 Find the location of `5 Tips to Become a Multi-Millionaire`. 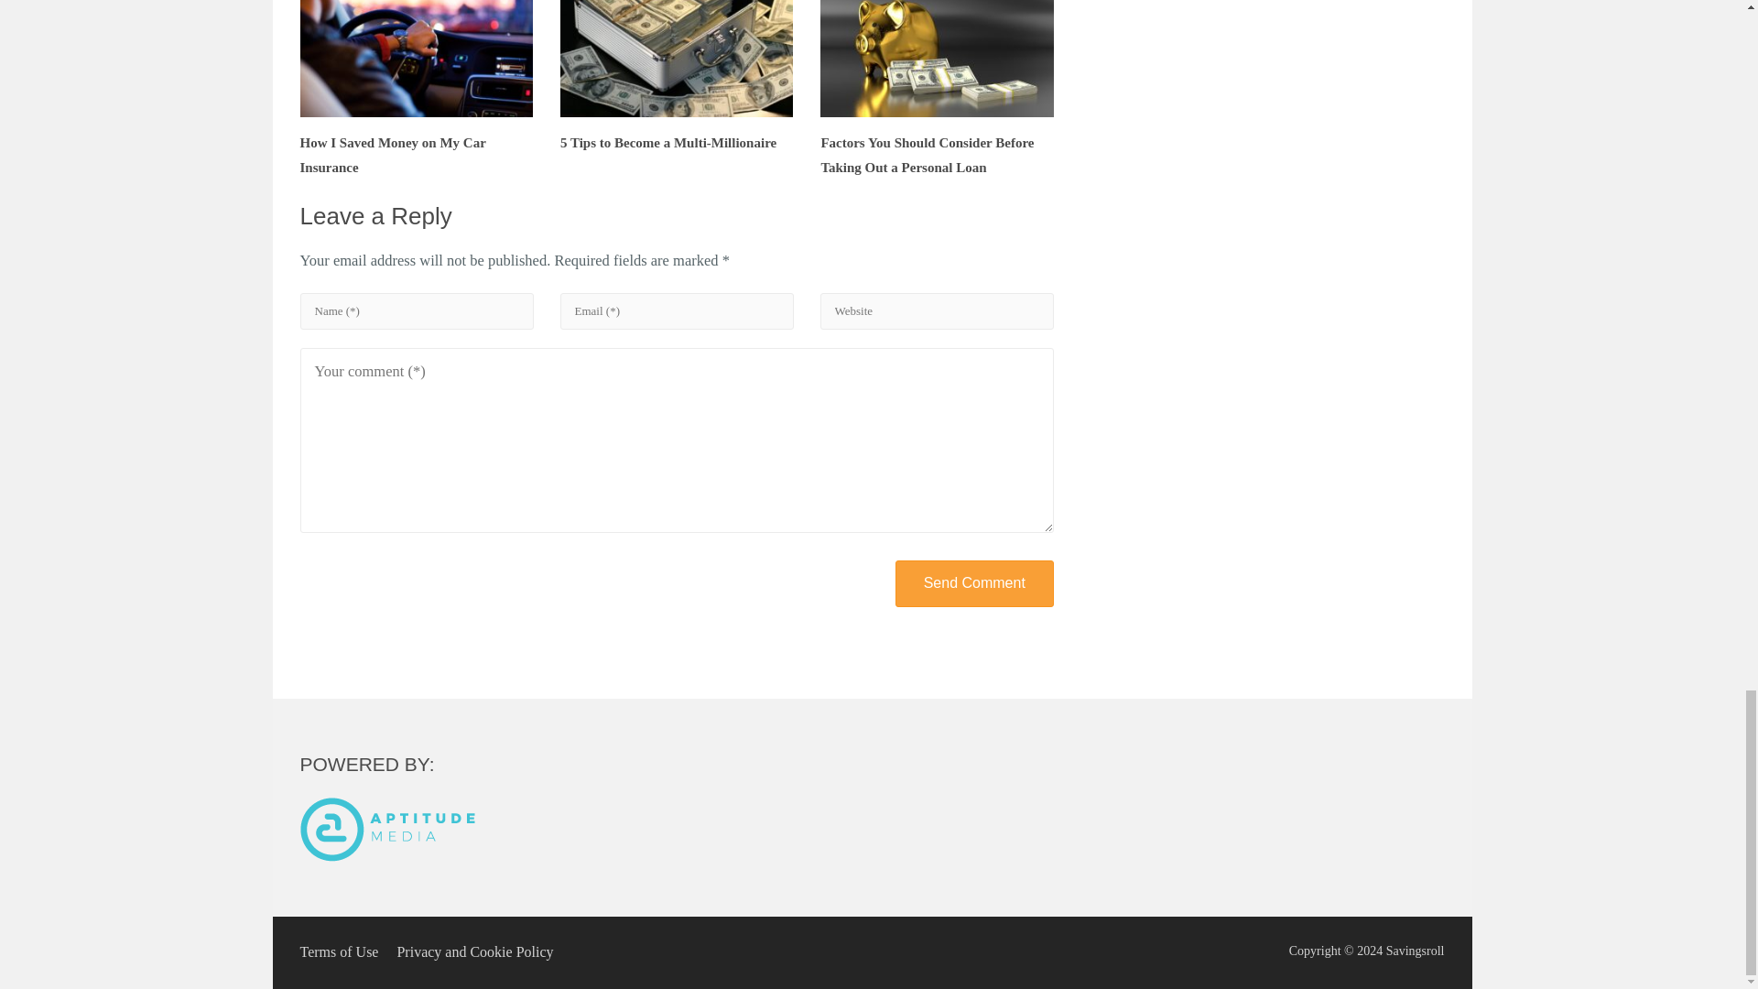

5 Tips to Become a Multi-Millionaire is located at coordinates (676, 75).